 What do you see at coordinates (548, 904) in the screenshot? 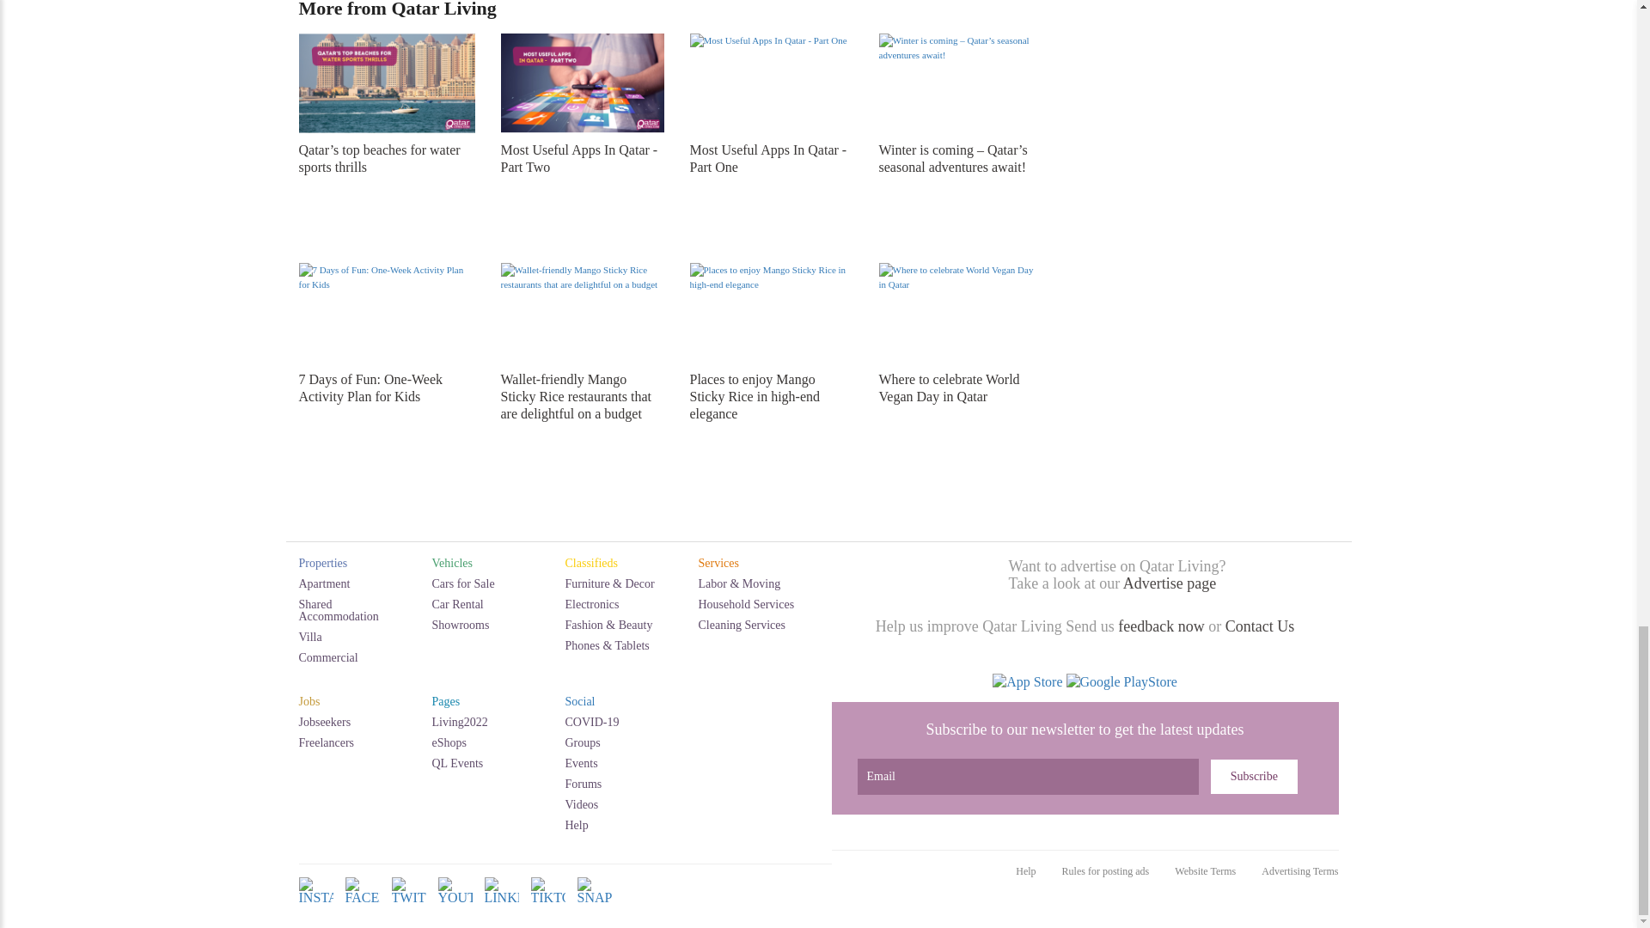
I see `TIKTOK` at bounding box center [548, 904].